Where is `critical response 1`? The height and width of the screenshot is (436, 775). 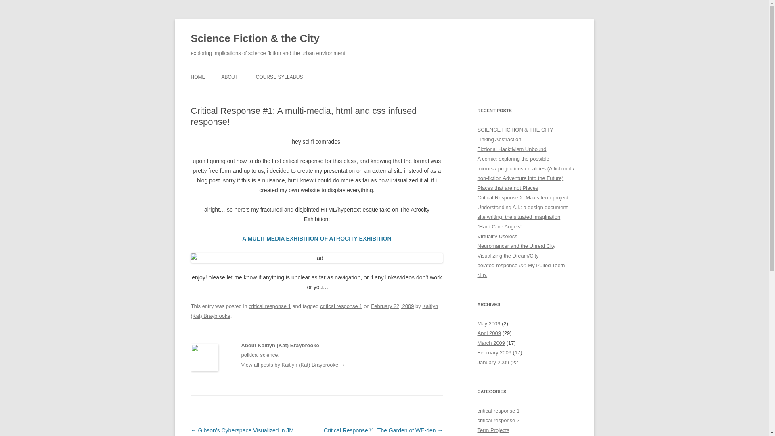
critical response 1 is located at coordinates (270, 306).